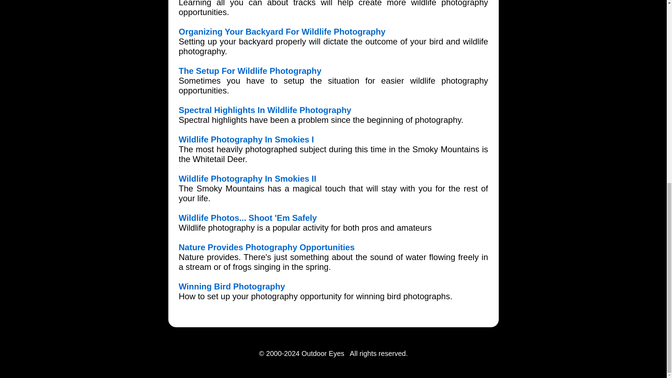 Image resolution: width=672 pixels, height=378 pixels. Describe the element at coordinates (265, 110) in the screenshot. I see `Spectral Highlights In Wildlife Photography` at that location.